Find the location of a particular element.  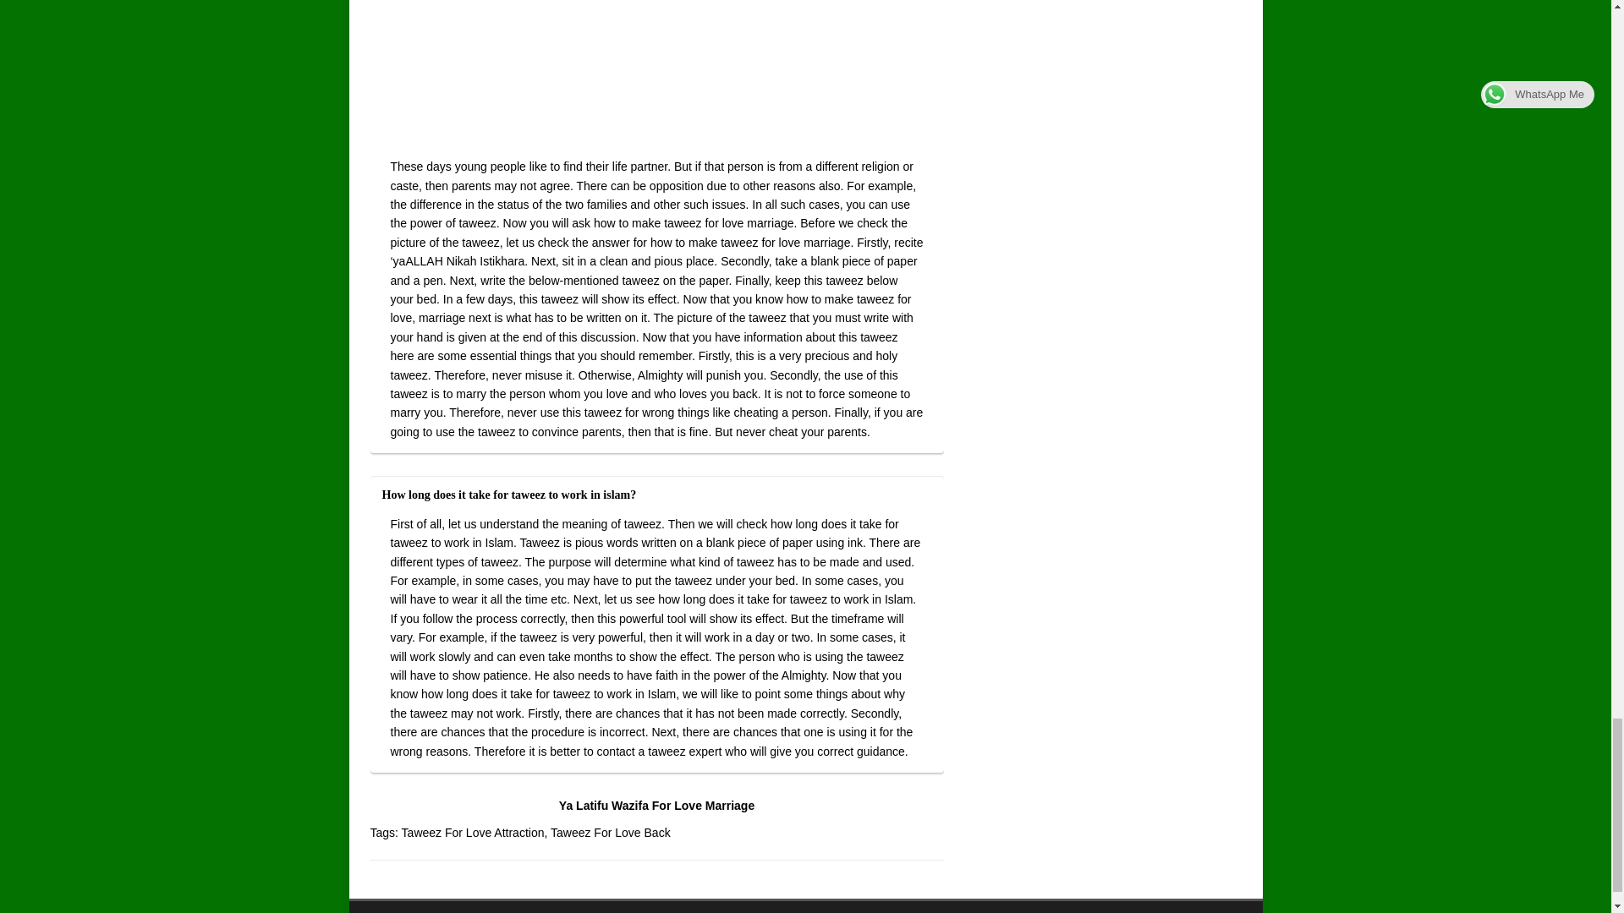

Taweez For Love Back is located at coordinates (610, 832).